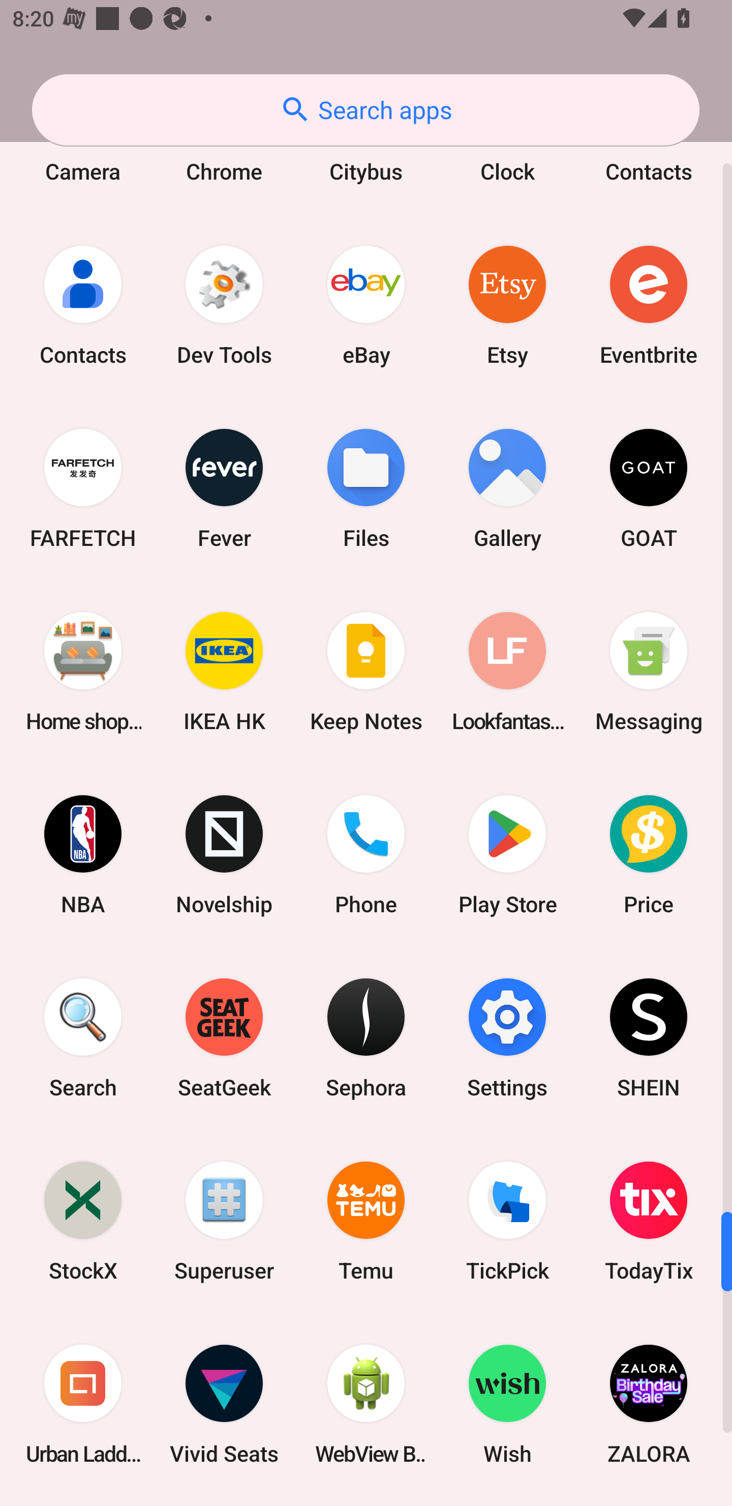 The height and width of the screenshot is (1506, 732). I want to click on Fever, so click(224, 488).